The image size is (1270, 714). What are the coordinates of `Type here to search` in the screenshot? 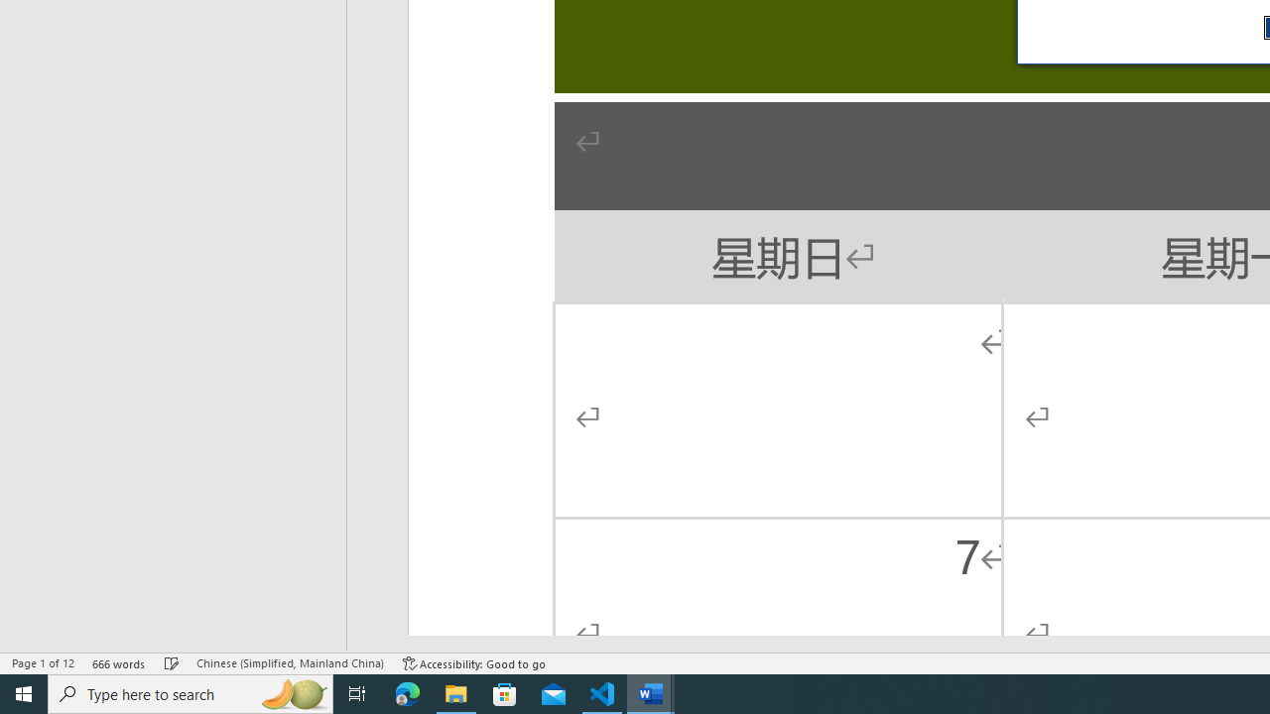 It's located at (190, 694).